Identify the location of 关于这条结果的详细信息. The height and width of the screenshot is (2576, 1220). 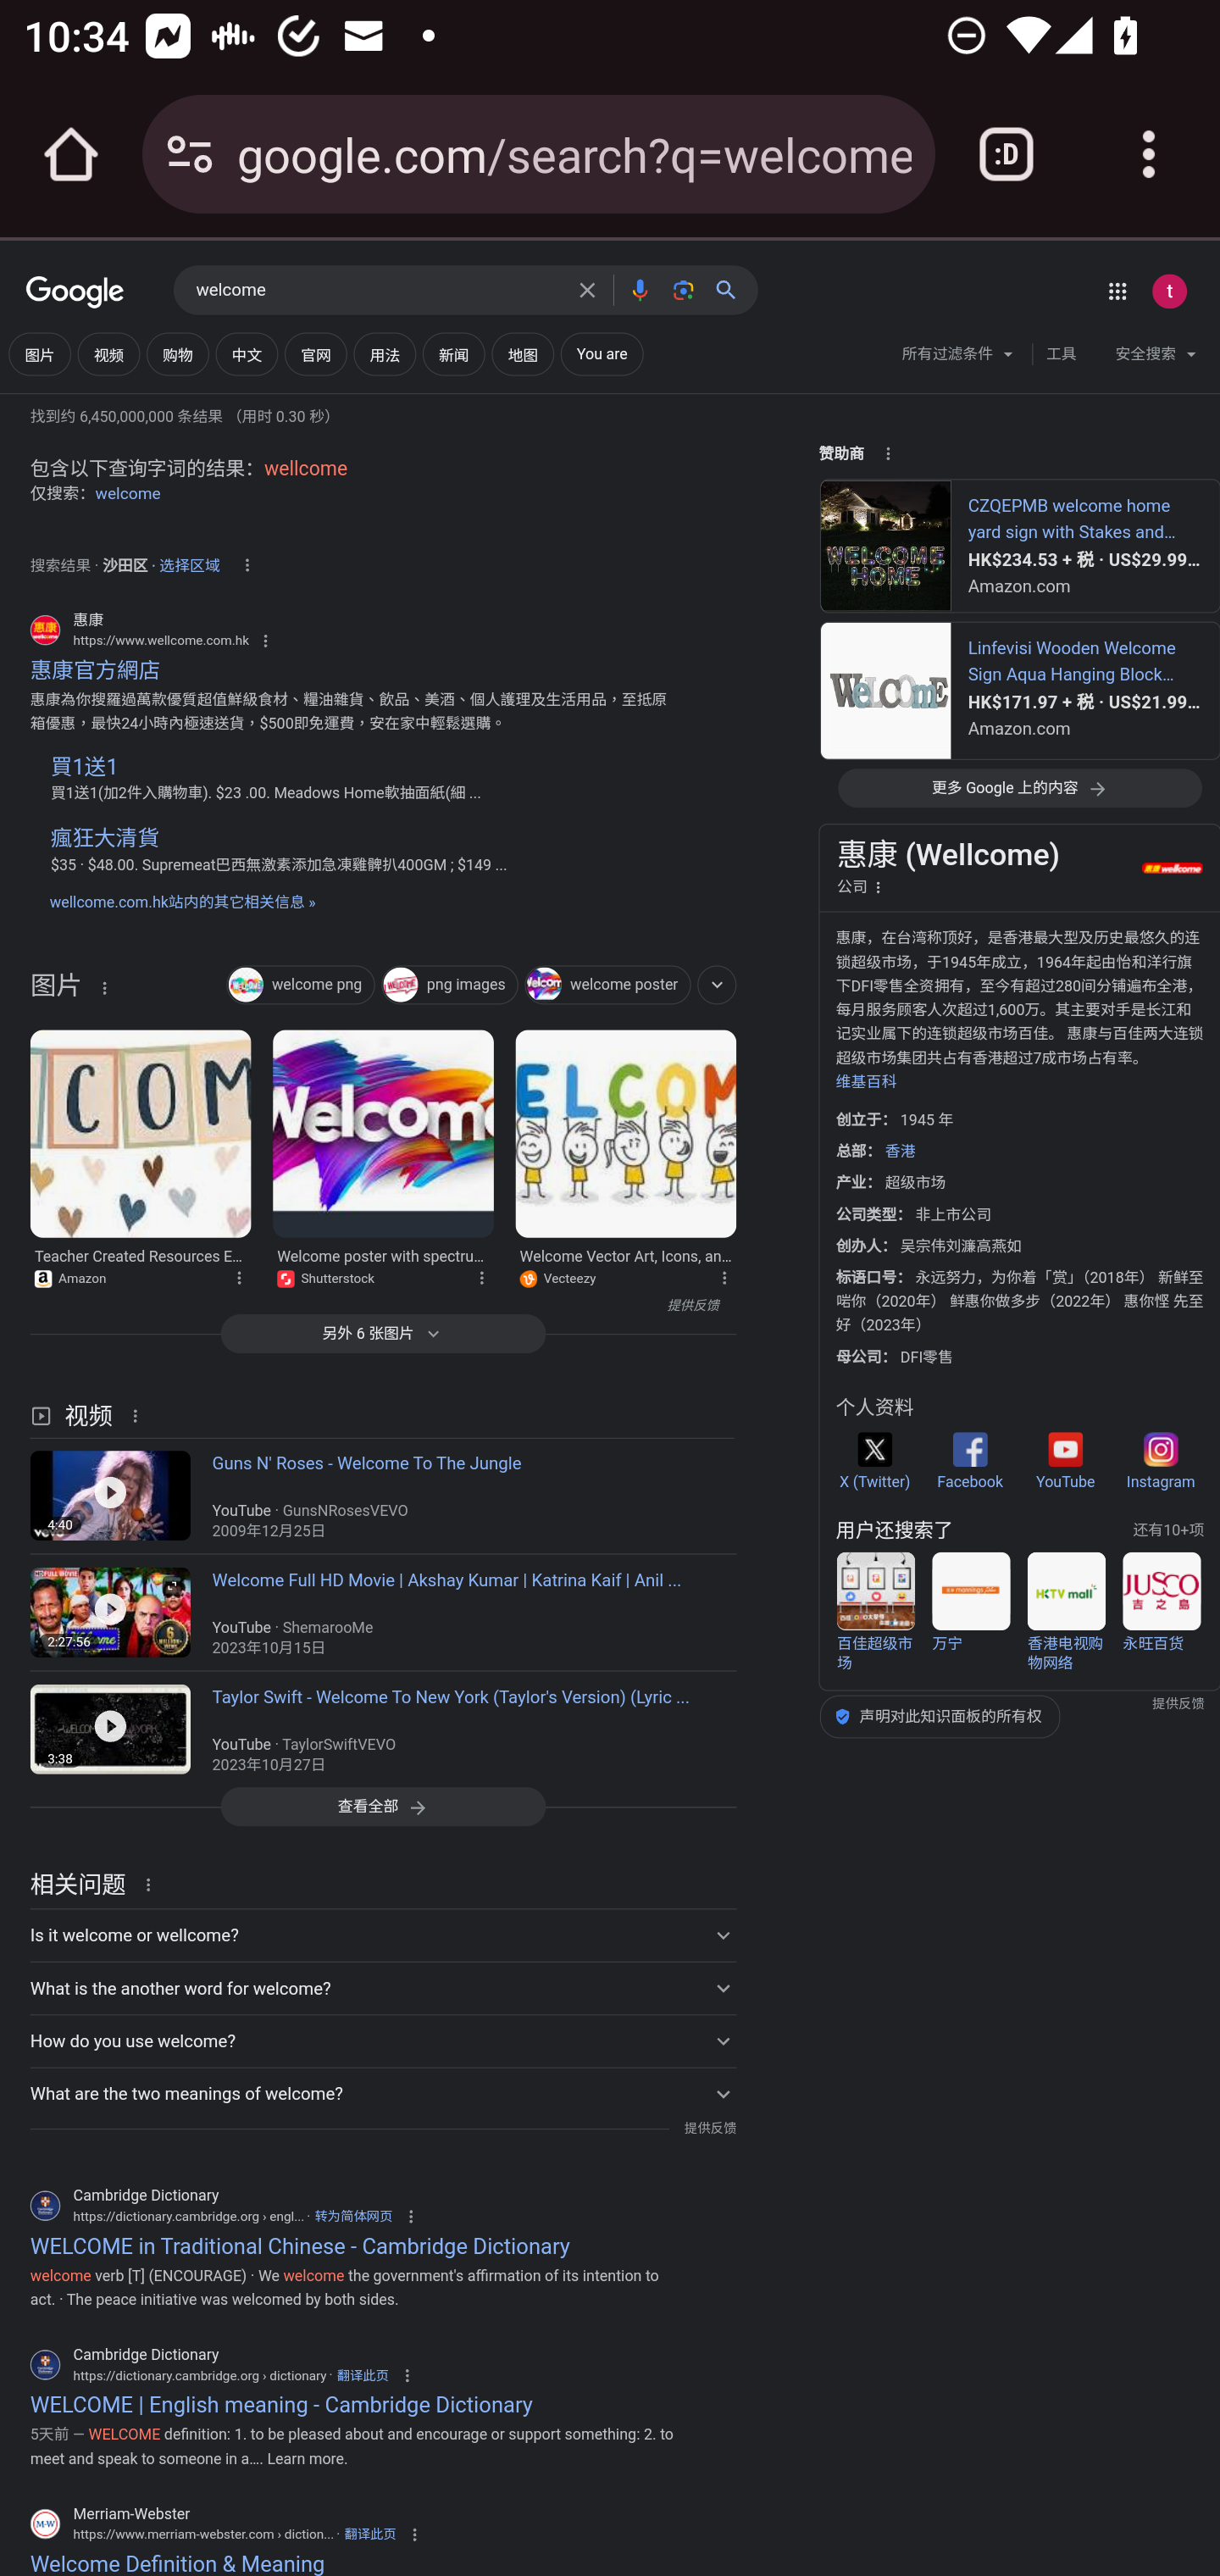
(153, 1885).